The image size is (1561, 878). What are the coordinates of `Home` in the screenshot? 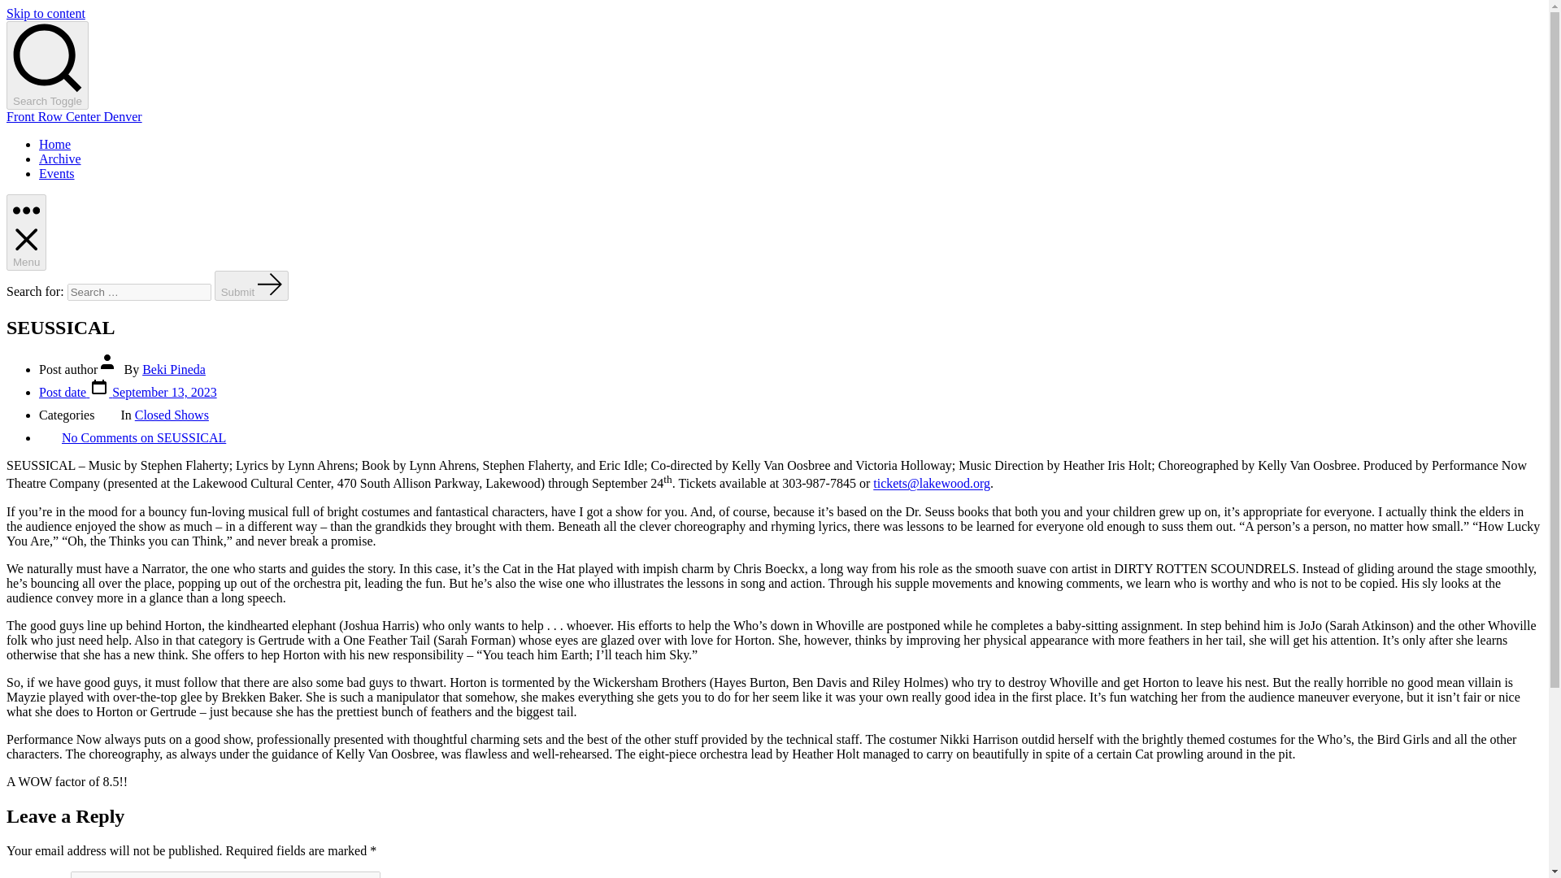 It's located at (54, 143).